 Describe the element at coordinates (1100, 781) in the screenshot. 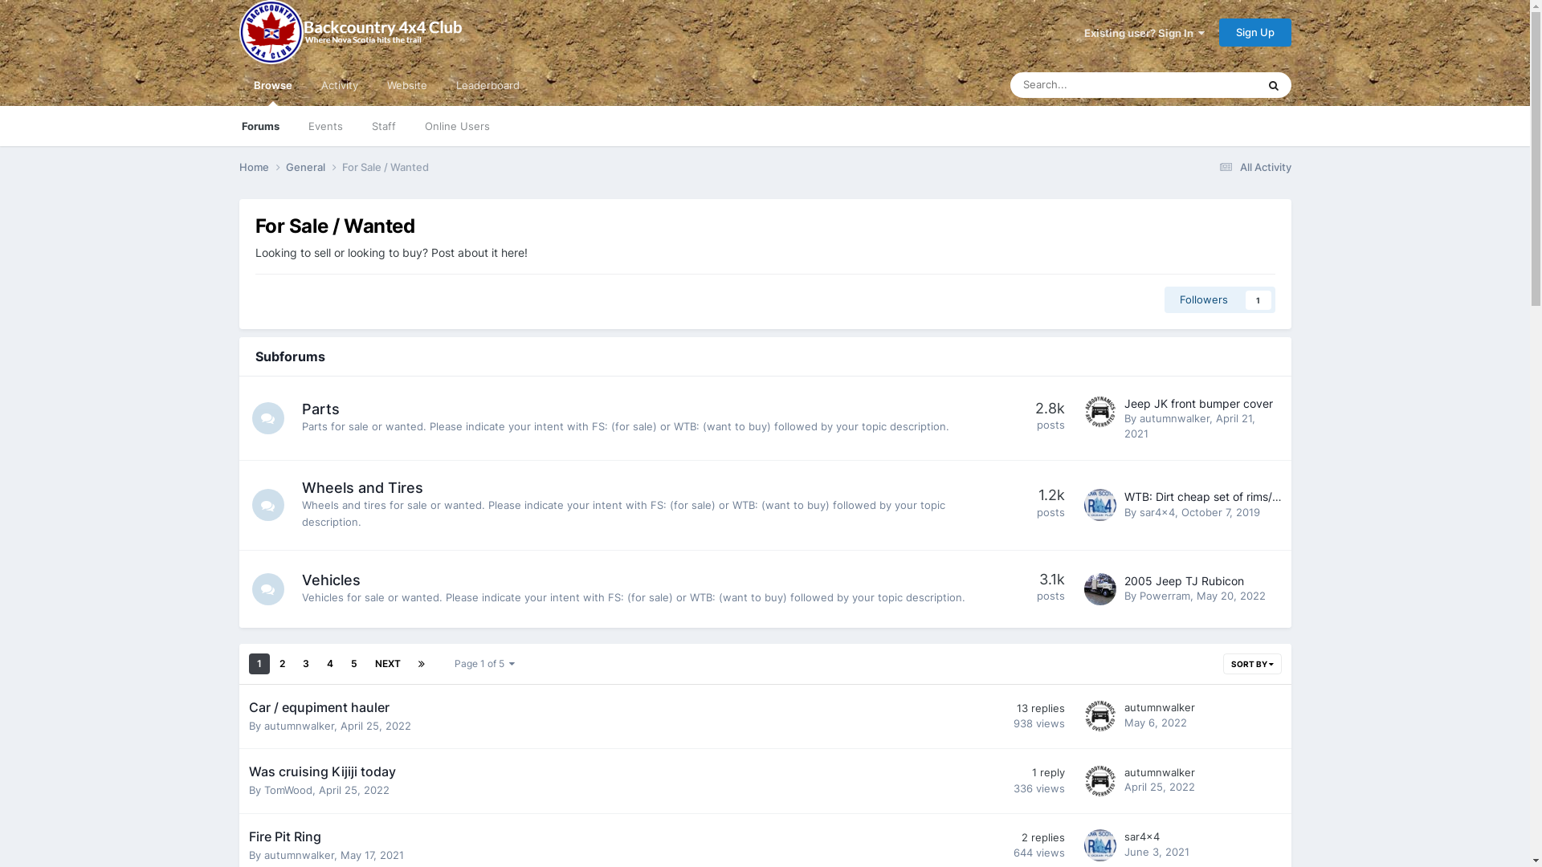

I see `Go to autumnwalker's profile` at that location.